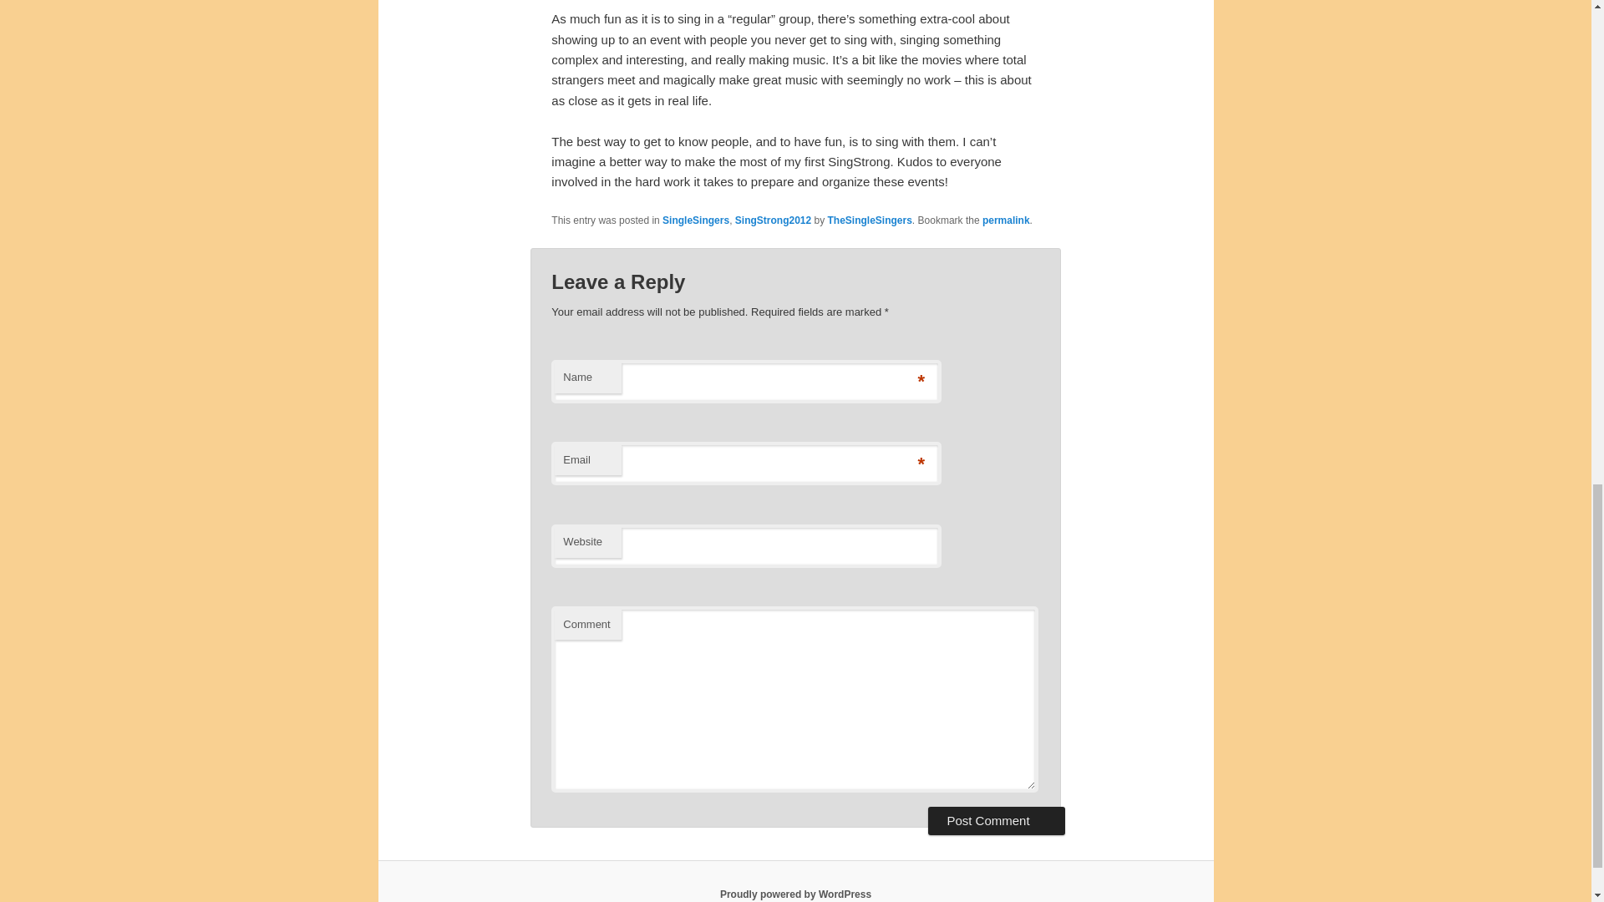 The height and width of the screenshot is (902, 1604). What do you see at coordinates (773, 220) in the screenshot?
I see `View all posts in SingStrong2012` at bounding box center [773, 220].